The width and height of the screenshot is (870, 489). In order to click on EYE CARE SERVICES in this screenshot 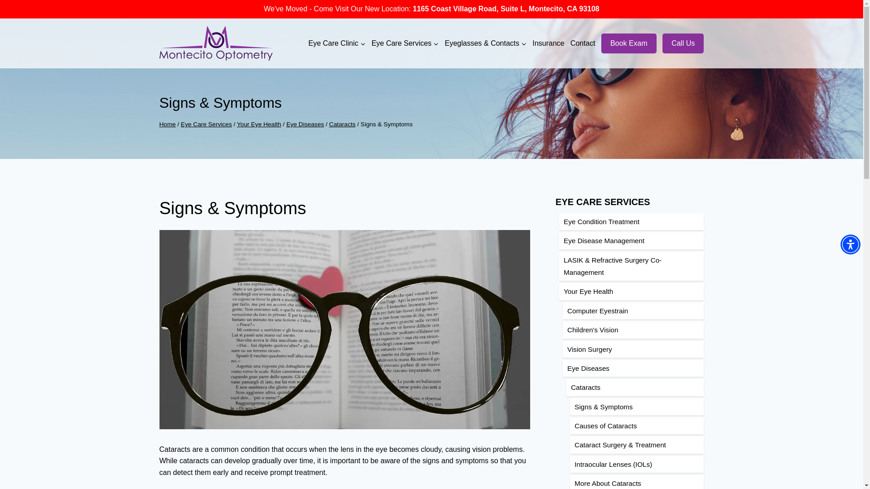, I will do `click(603, 202)`.